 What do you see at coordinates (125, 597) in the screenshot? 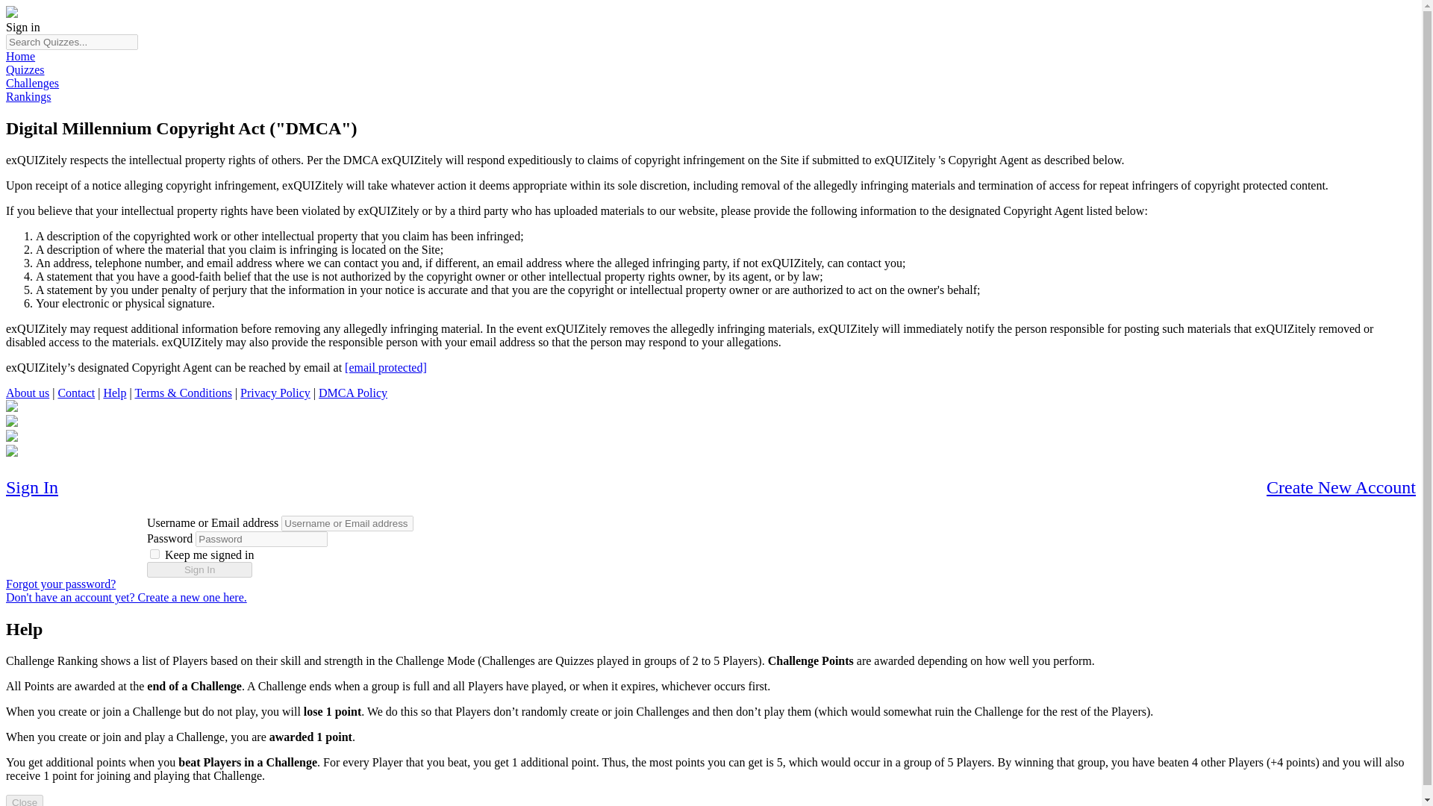
I see `Don't have an account yet? Create a new one here.` at bounding box center [125, 597].